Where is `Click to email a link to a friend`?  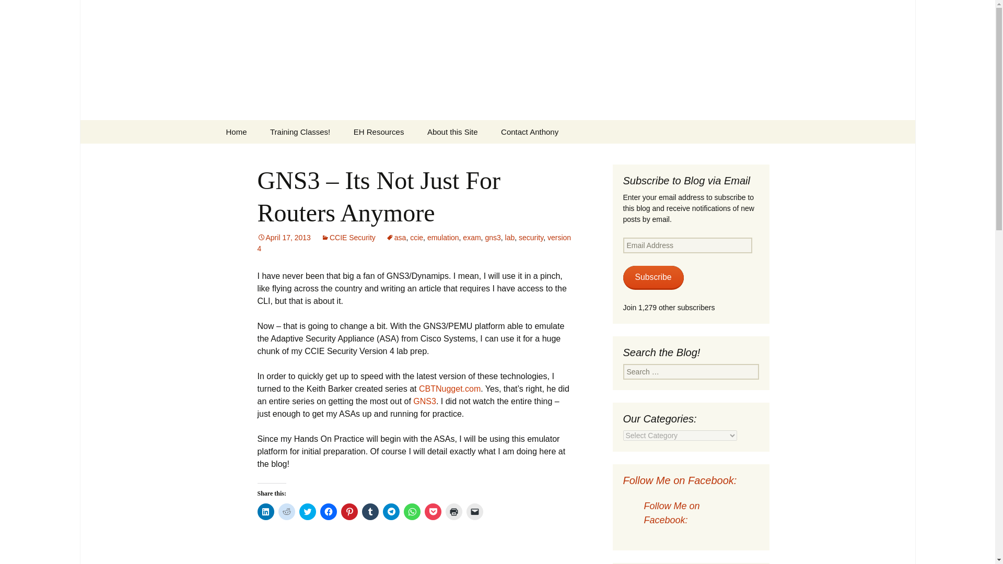 Click to email a link to a friend is located at coordinates (474, 512).